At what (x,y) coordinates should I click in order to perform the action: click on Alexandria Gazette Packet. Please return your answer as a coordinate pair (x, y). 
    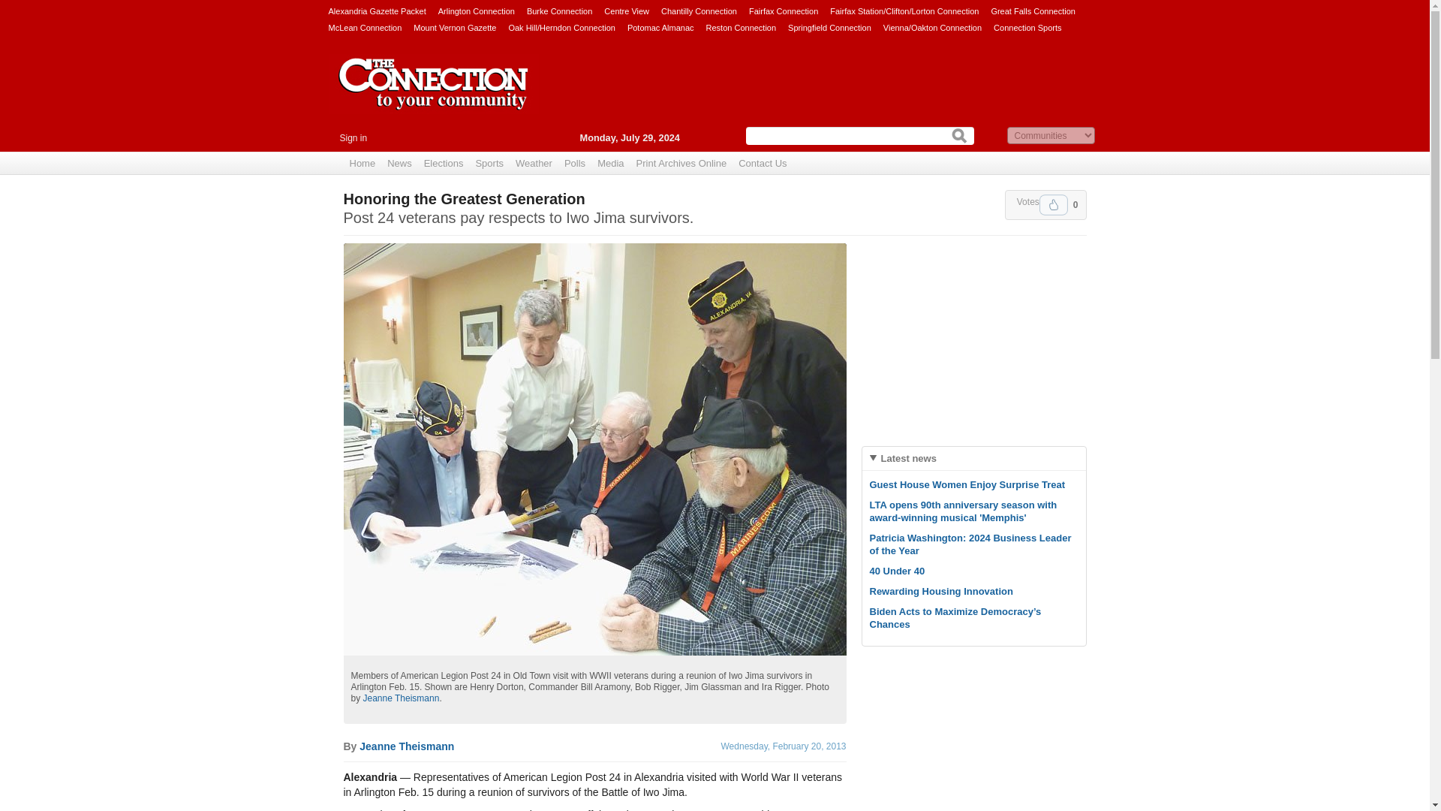
    Looking at the image, I should click on (377, 11).